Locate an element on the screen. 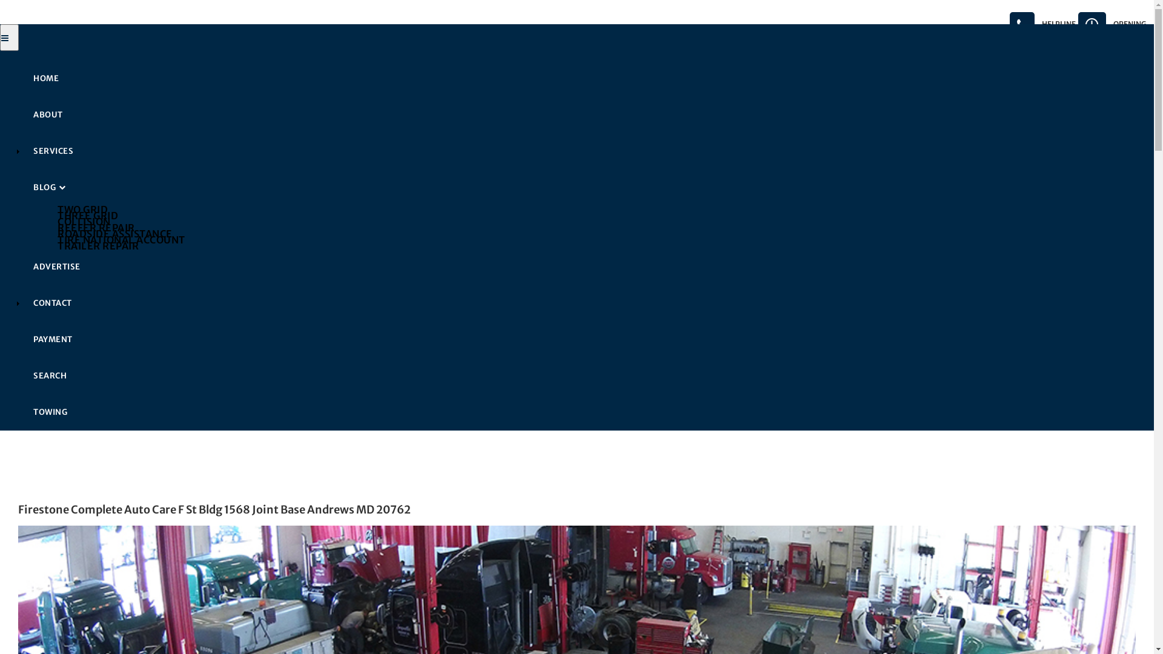 The image size is (1163, 654). THREE GRID is located at coordinates (601, 215).